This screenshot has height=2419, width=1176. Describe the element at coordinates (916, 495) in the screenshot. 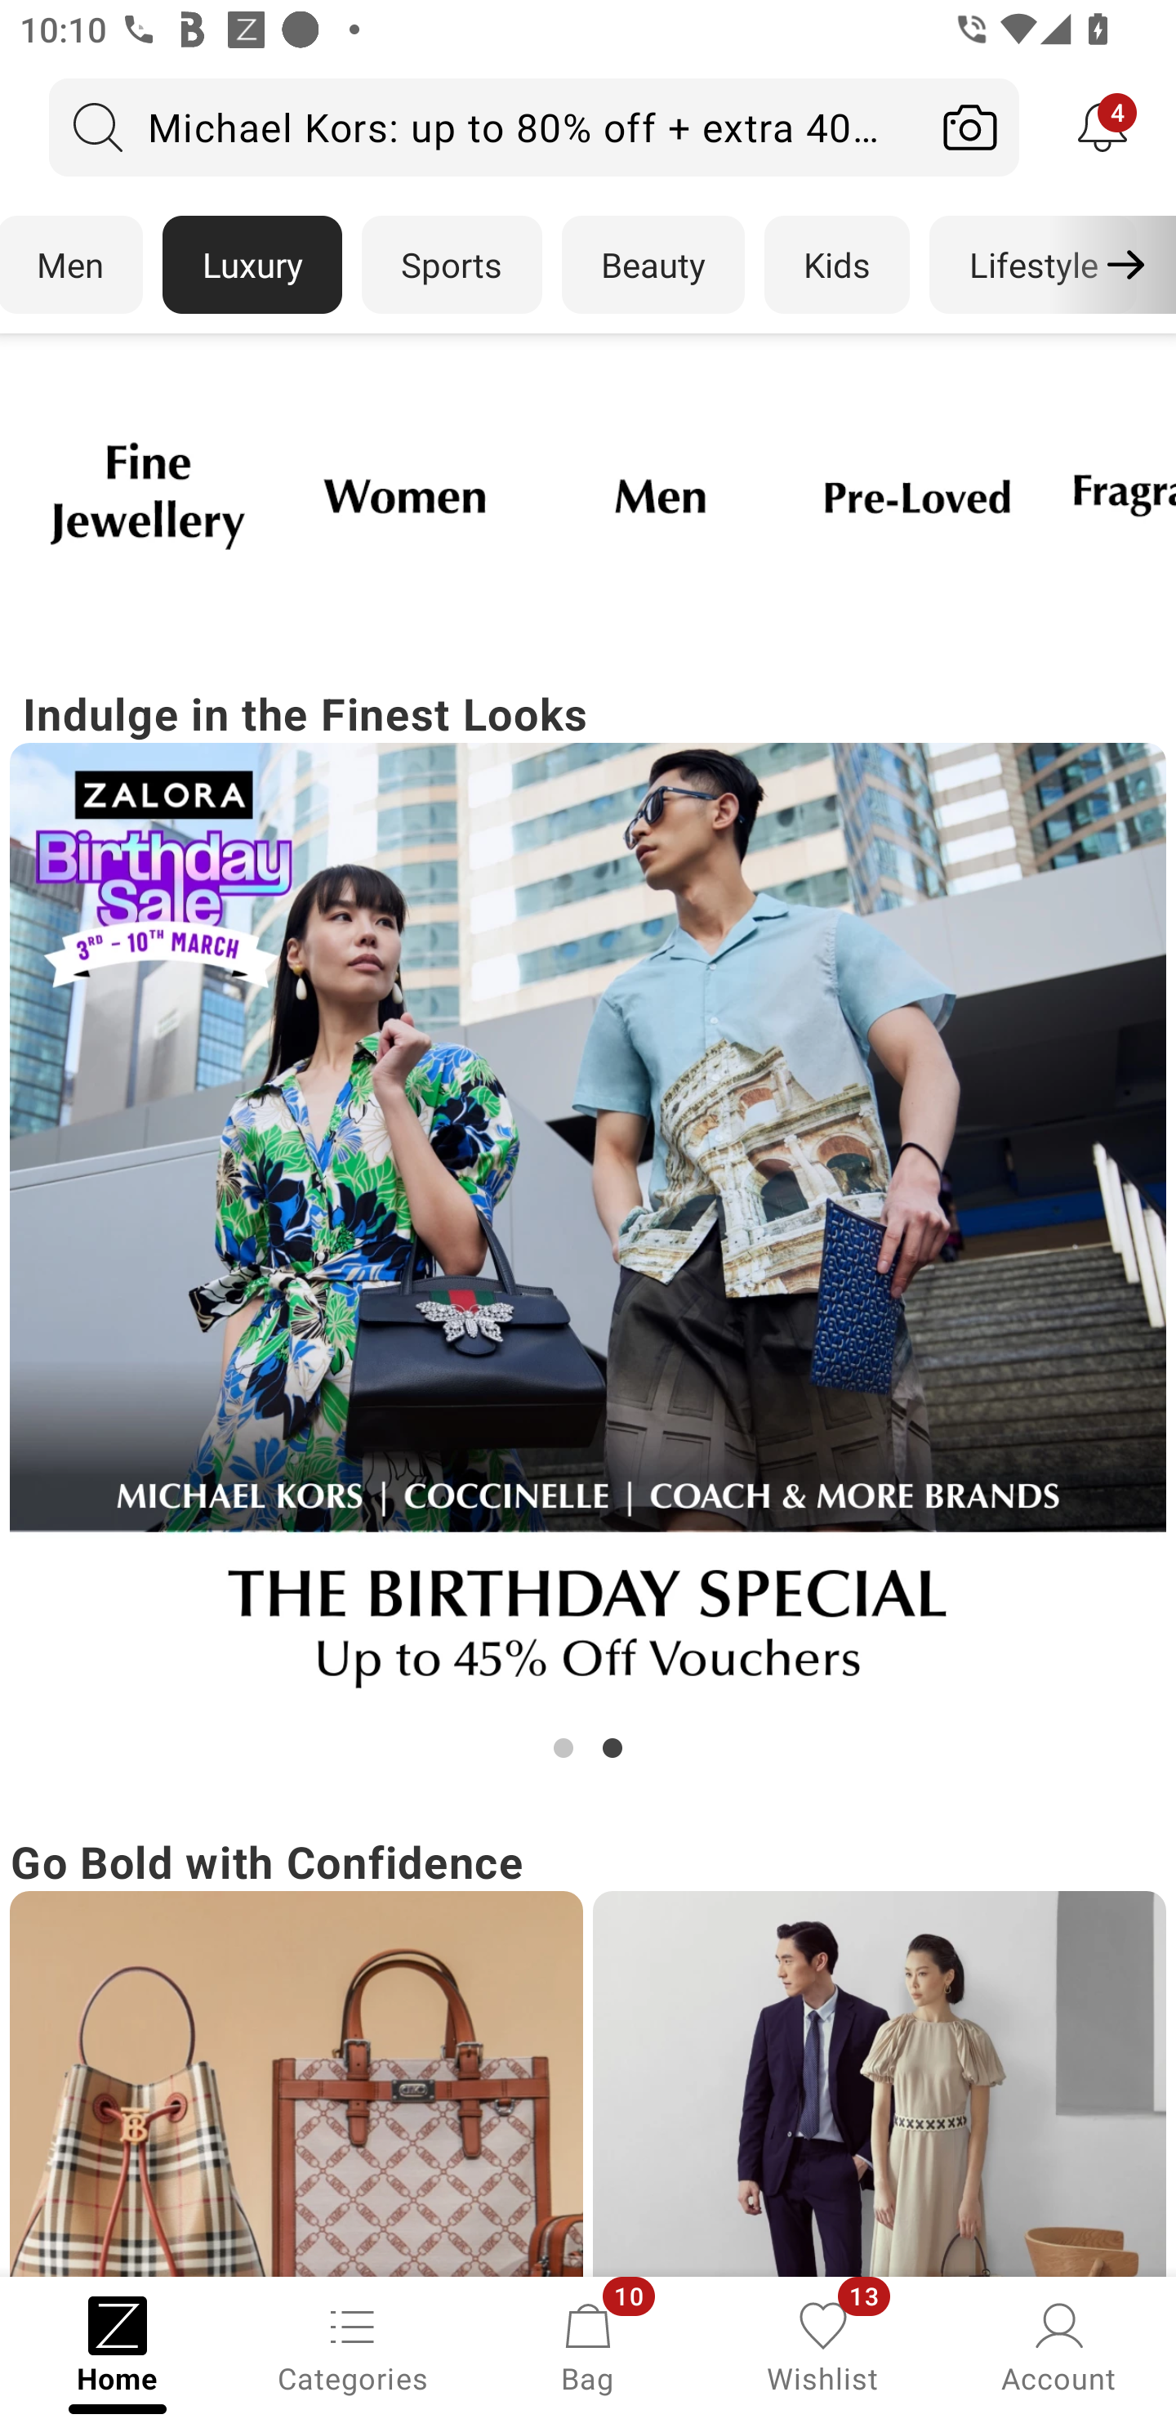

I see `Campaign banner` at that location.